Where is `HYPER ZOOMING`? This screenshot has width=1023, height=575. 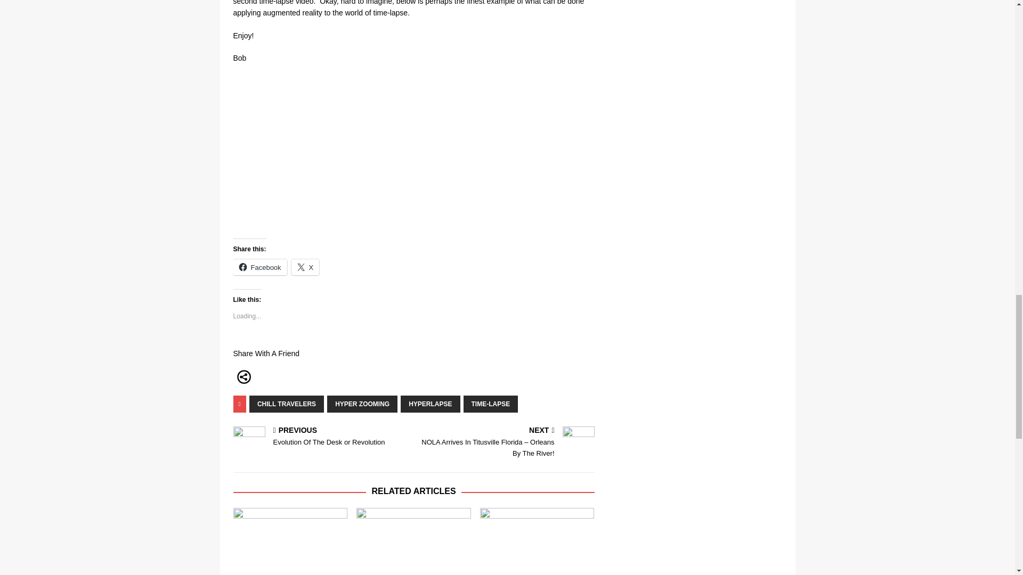
HYPER ZOOMING is located at coordinates (321, 438).